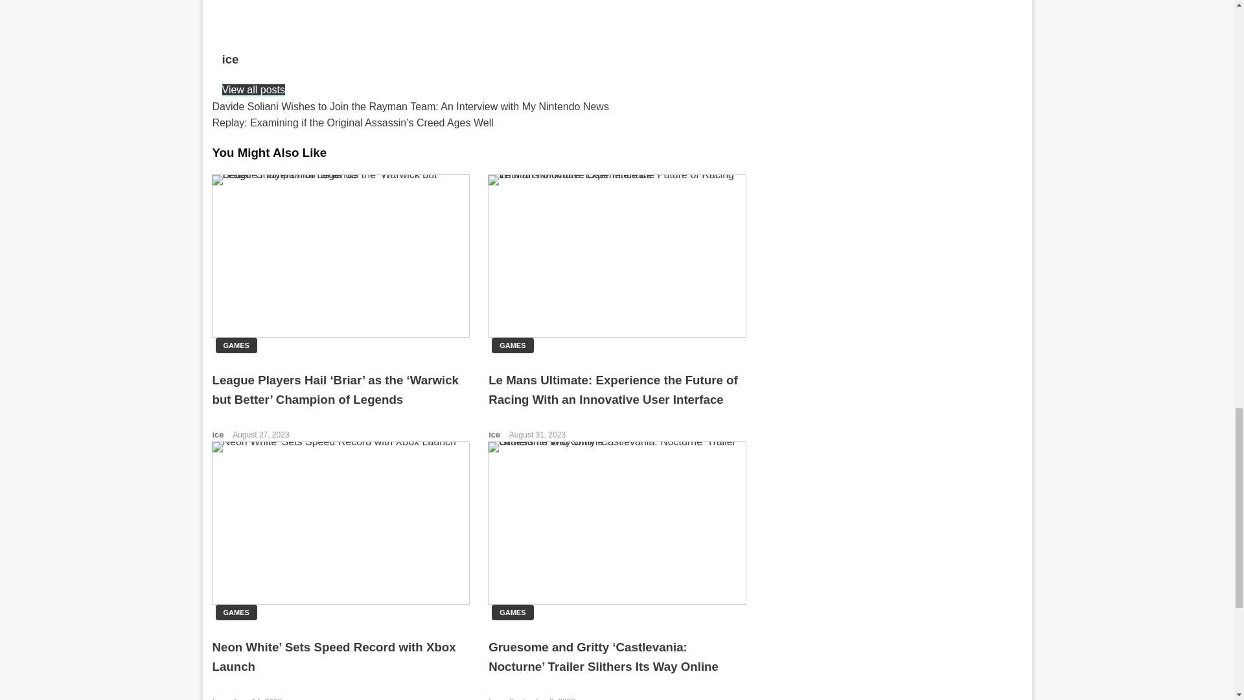 The image size is (1244, 700). I want to click on ice, so click(478, 59).